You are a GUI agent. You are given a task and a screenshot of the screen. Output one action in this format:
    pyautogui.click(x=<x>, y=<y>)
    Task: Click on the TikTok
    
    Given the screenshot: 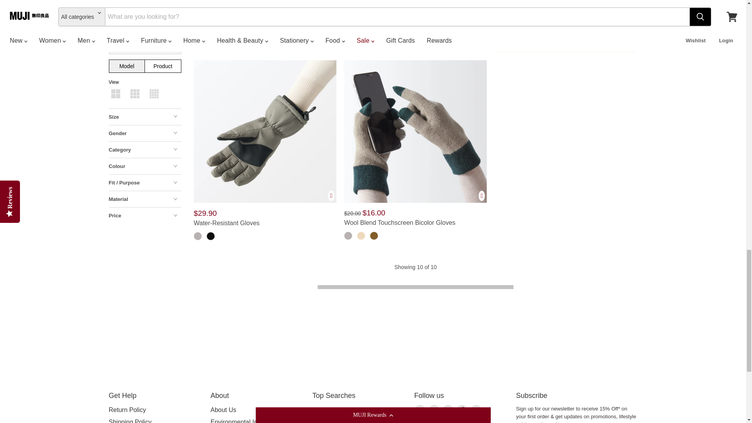 What is the action you would take?
    pyautogui.click(x=462, y=410)
    